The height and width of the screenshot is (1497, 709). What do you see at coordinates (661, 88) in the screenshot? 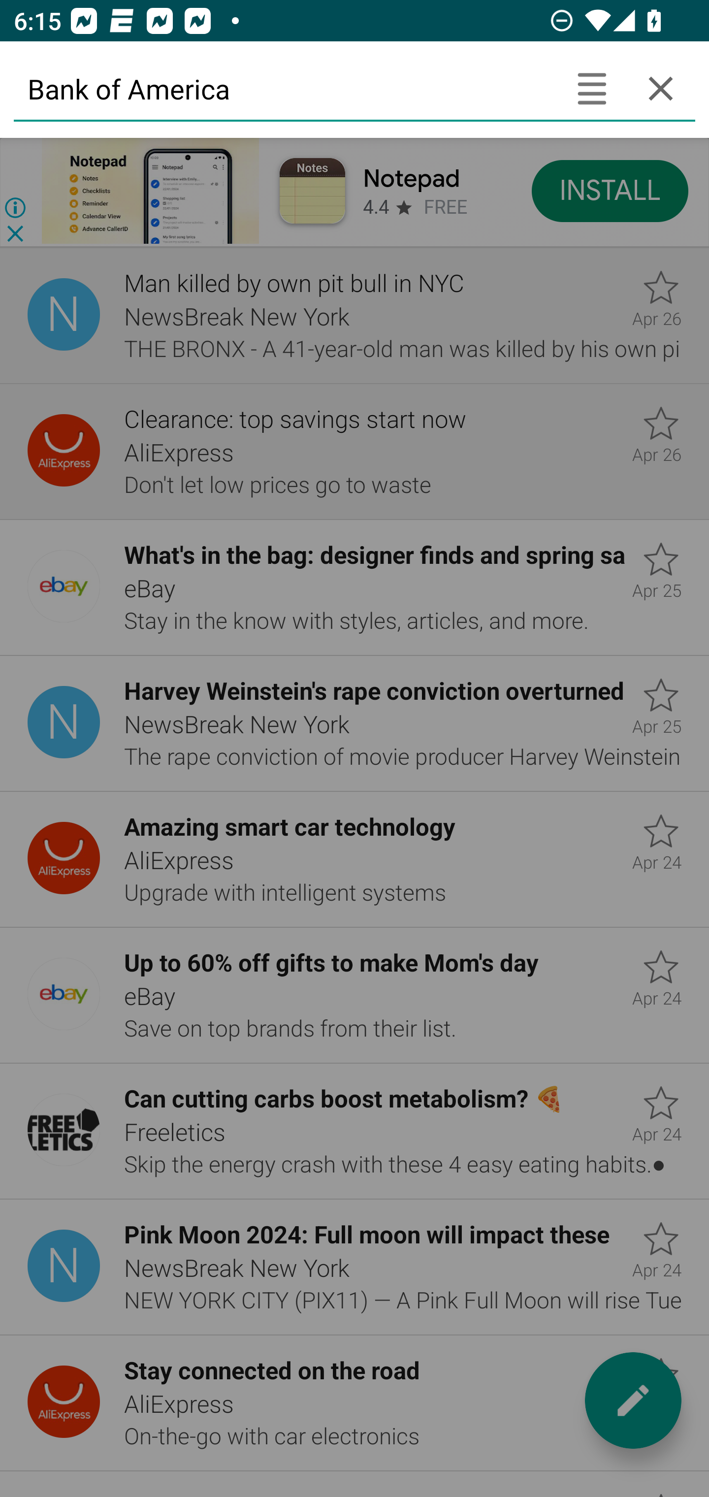
I see `Cancel` at bounding box center [661, 88].